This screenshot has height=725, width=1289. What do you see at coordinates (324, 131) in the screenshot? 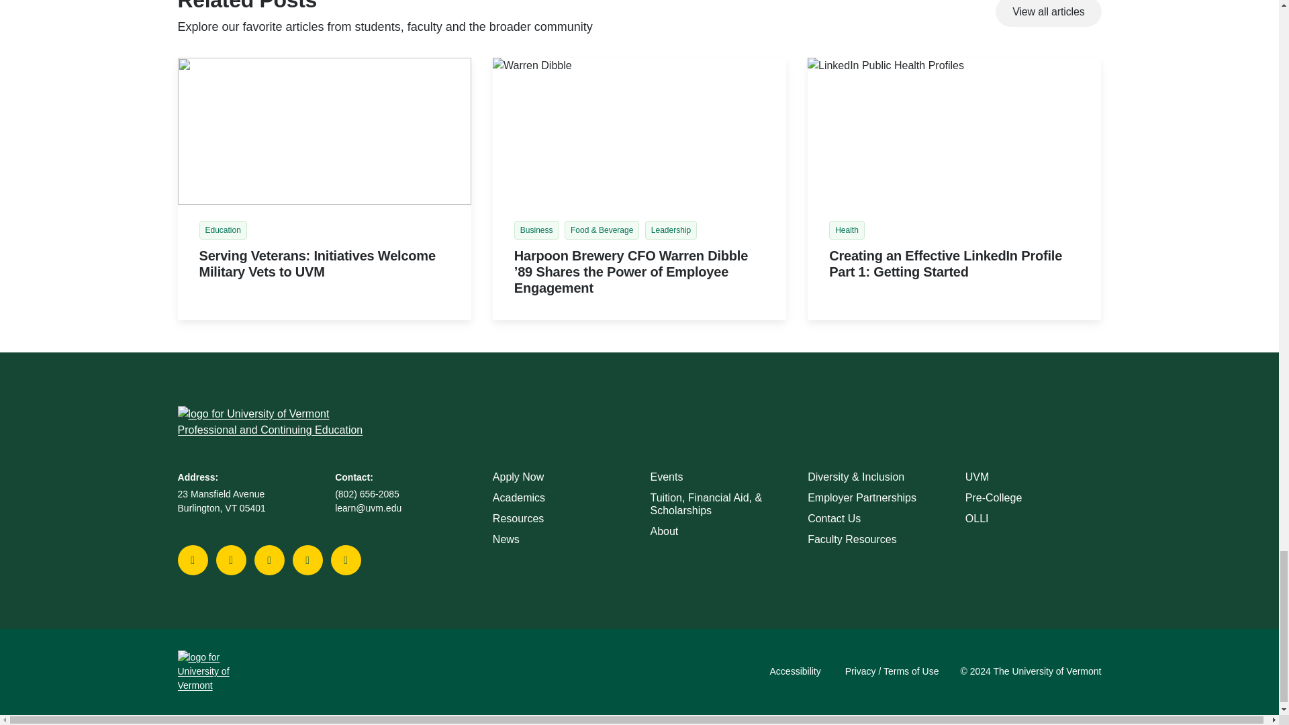
I see ` - UVM Professional and Continuing Education` at bounding box center [324, 131].